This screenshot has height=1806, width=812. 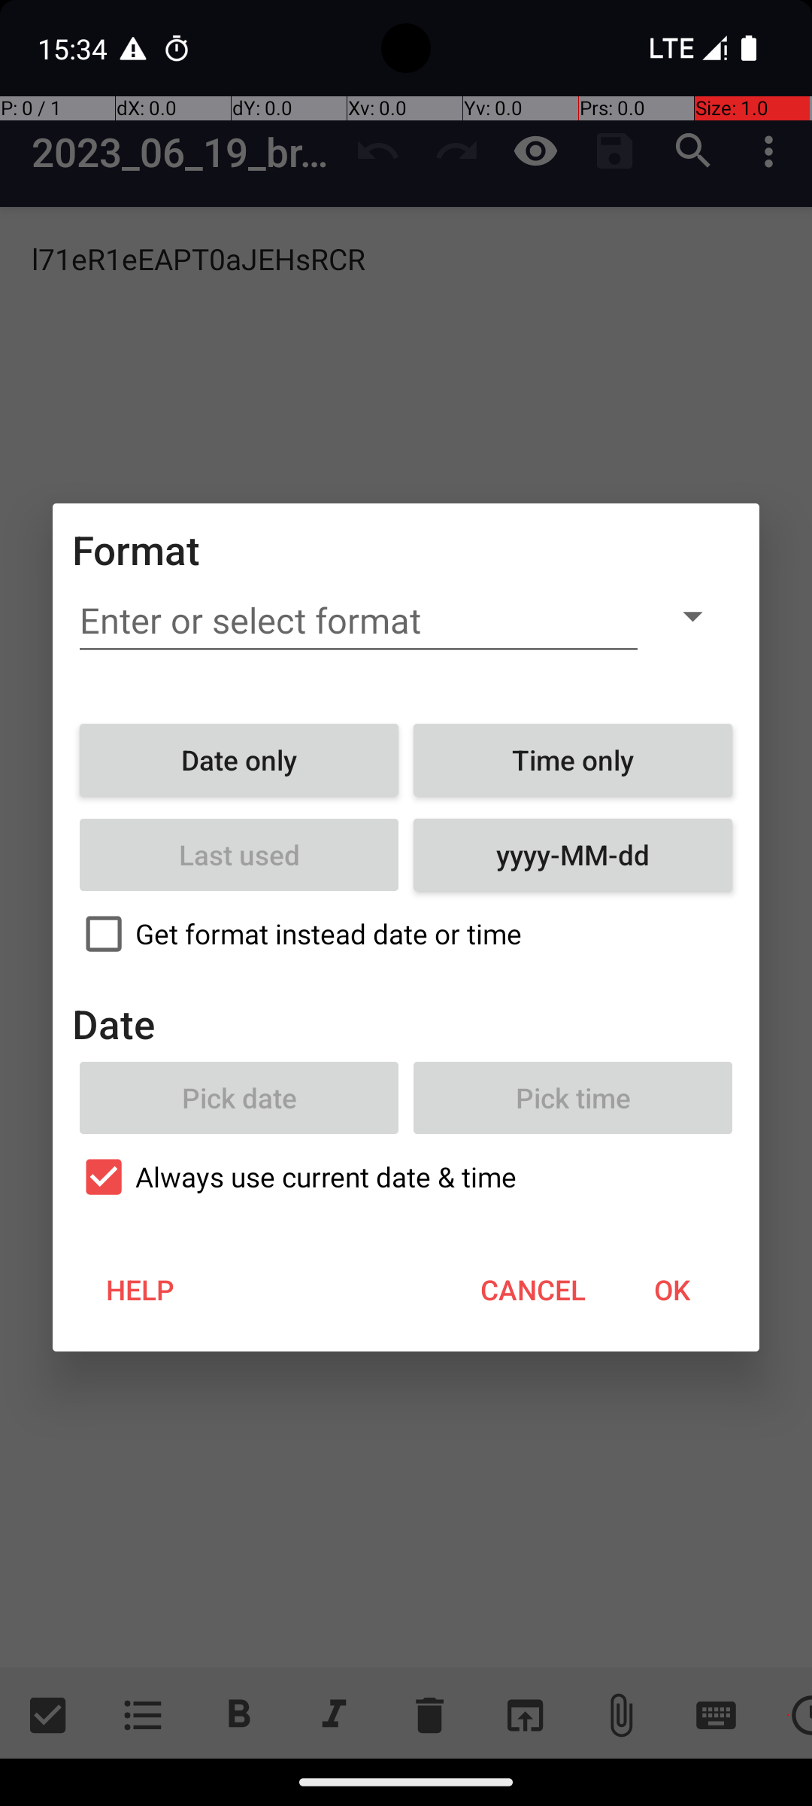 I want to click on Date only, so click(x=239, y=760).